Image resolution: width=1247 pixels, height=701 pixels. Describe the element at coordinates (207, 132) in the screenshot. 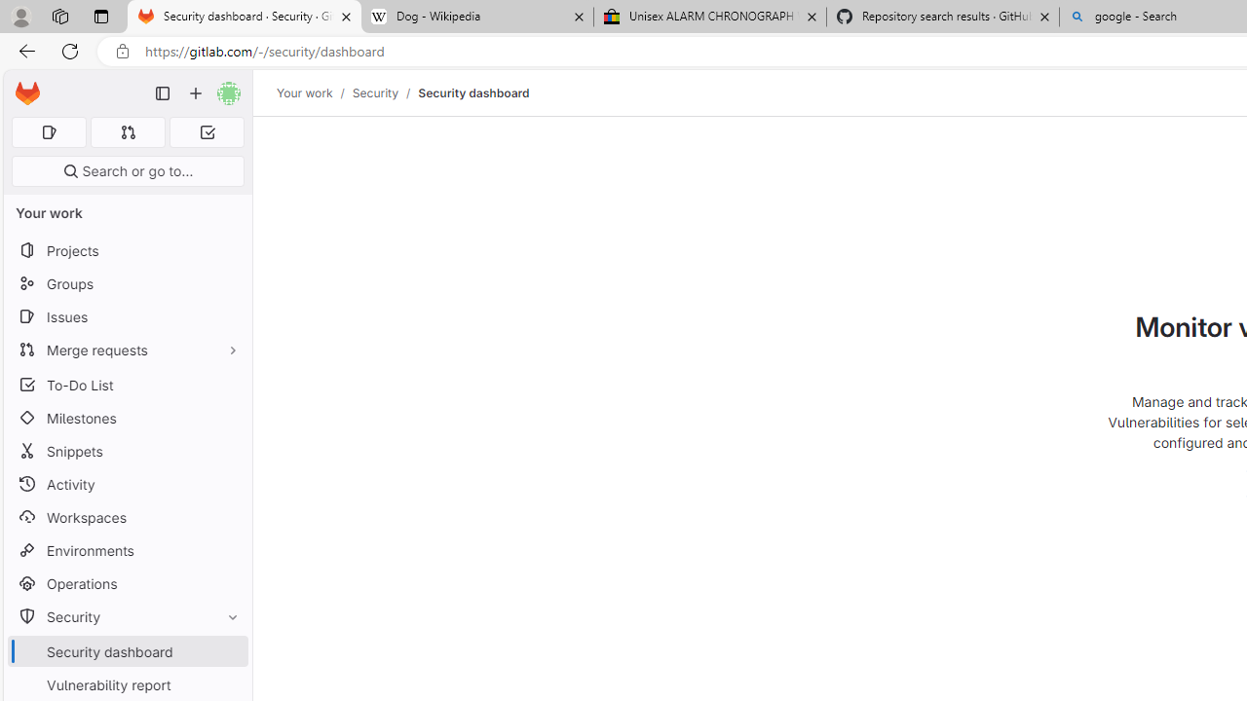

I see `To-Do list 0` at that location.